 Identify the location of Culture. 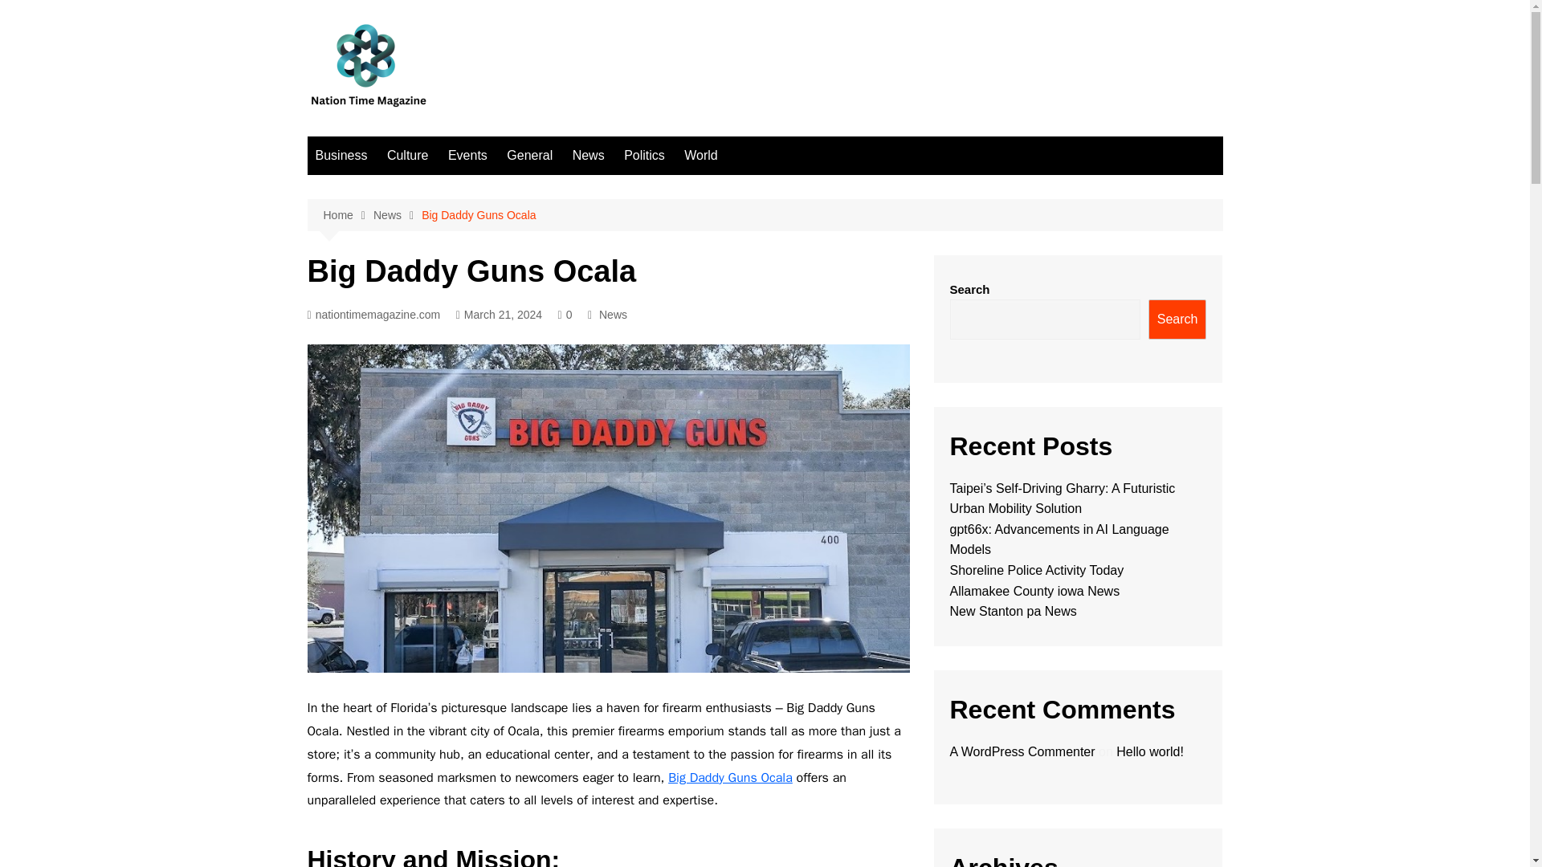
(408, 156).